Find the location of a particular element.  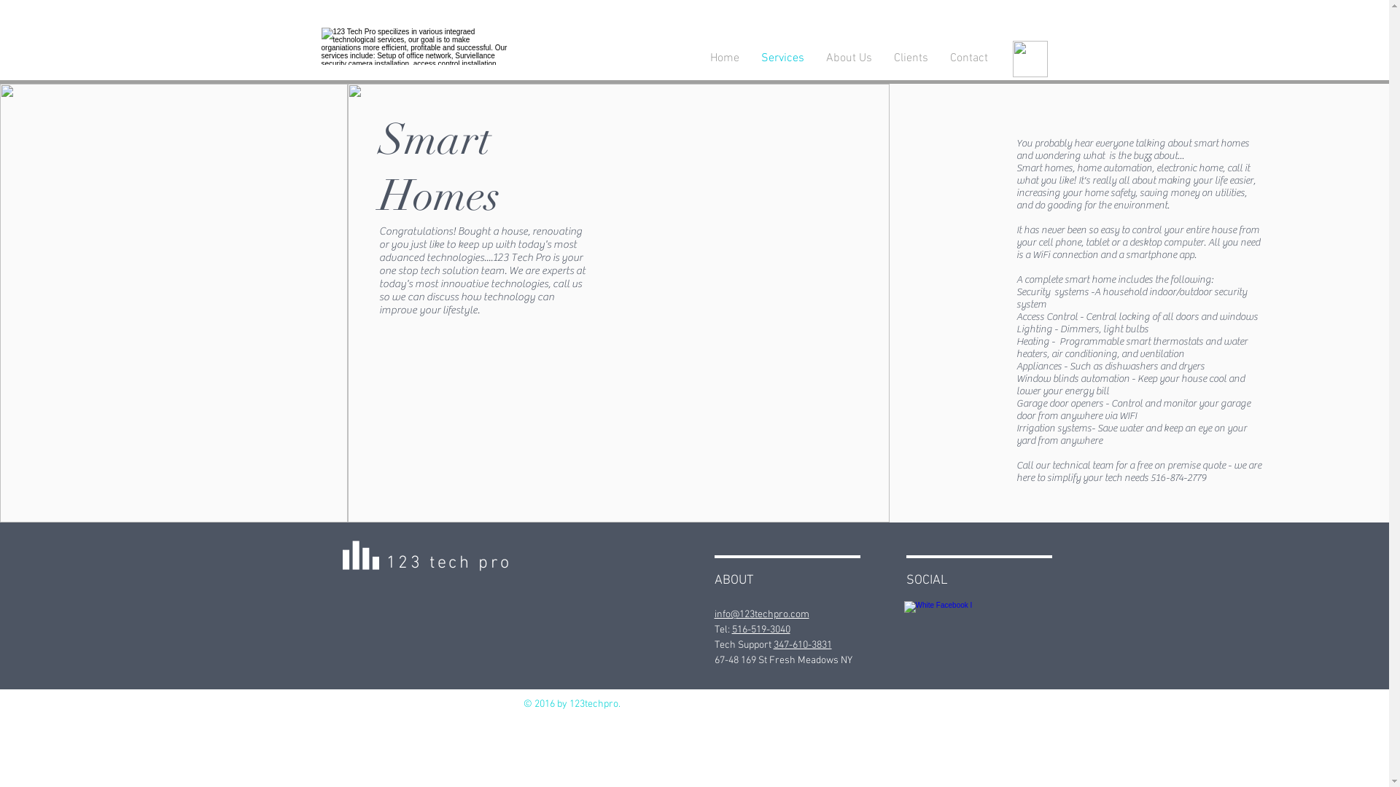

info@123techpro.com is located at coordinates (761, 615).